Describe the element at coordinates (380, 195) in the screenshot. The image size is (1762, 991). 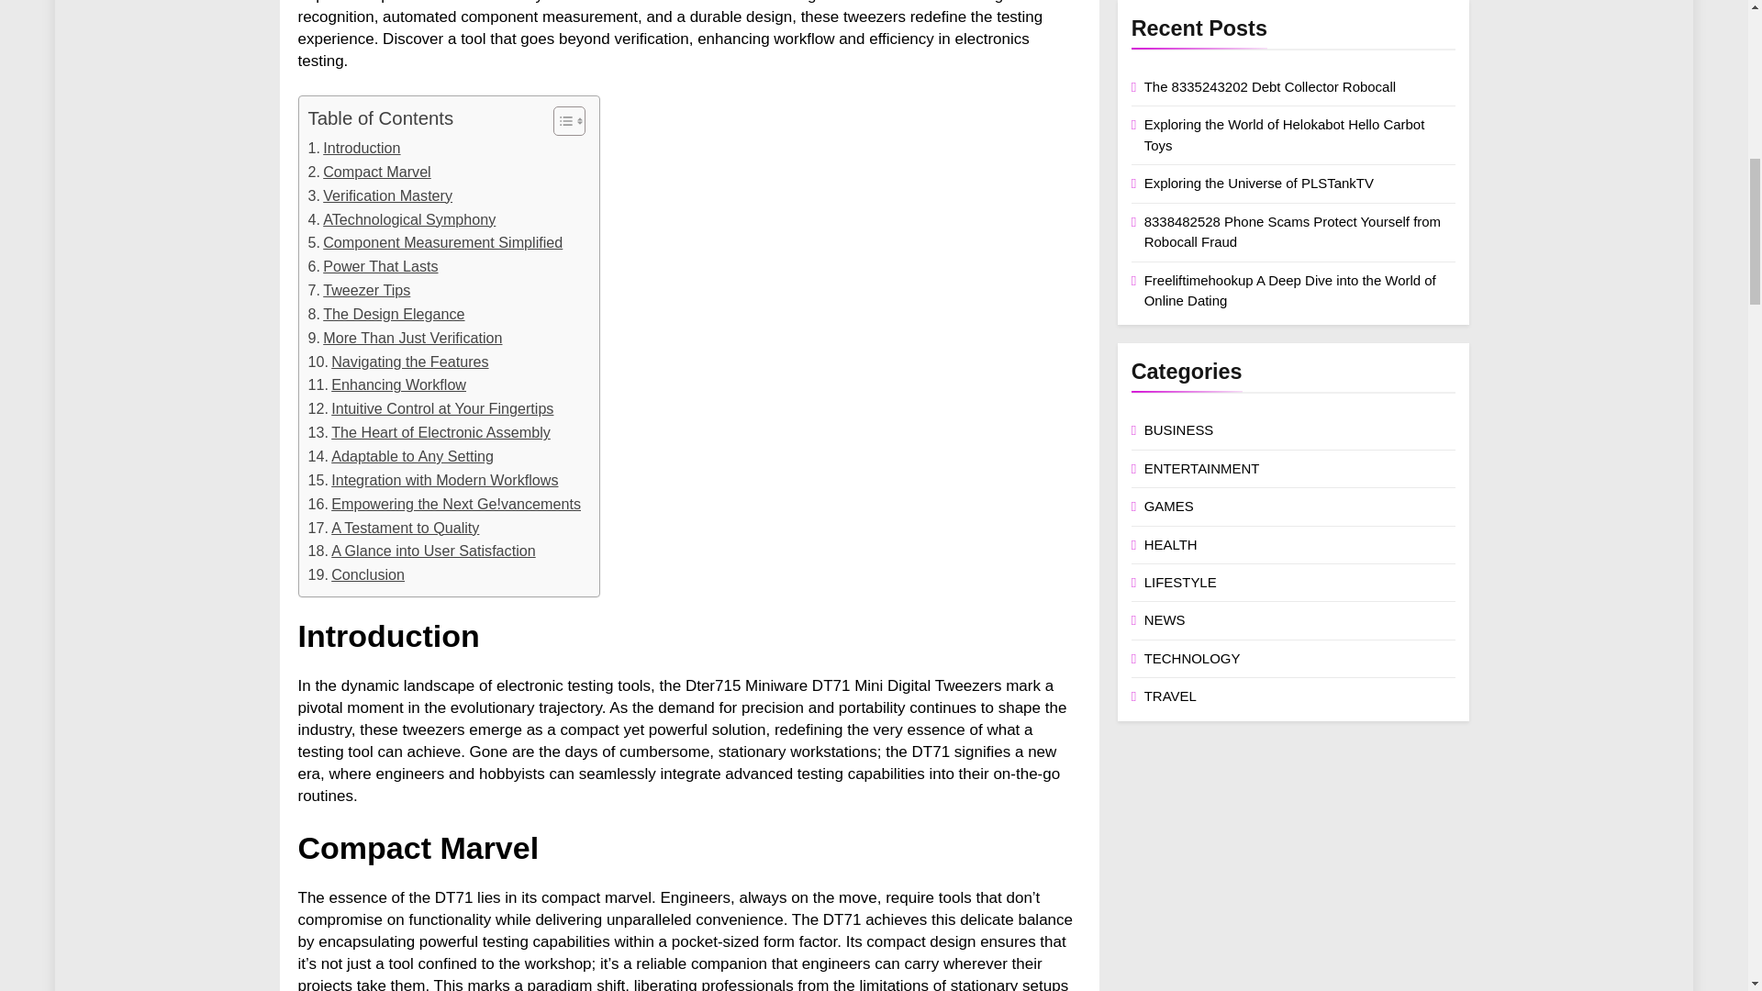
I see `Verification Mastery` at that location.